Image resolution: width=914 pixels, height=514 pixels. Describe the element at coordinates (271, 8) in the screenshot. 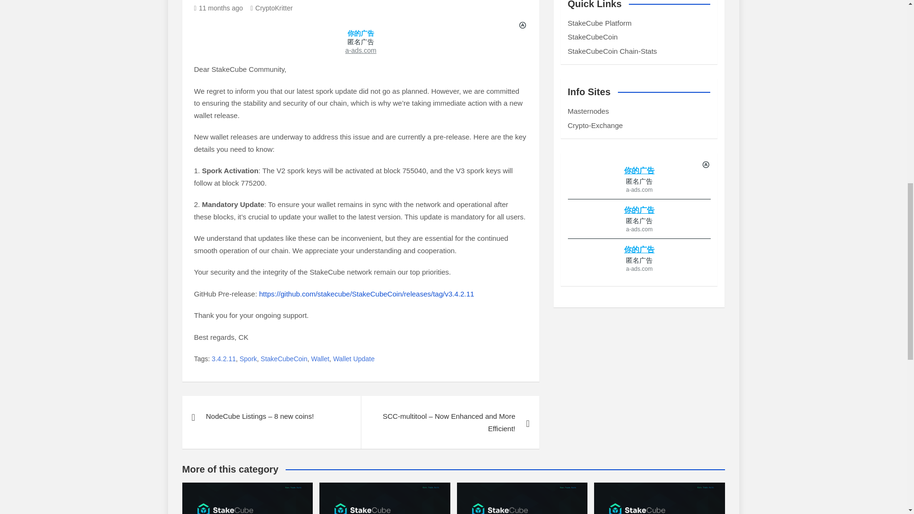

I see `CryptoKritter` at that location.